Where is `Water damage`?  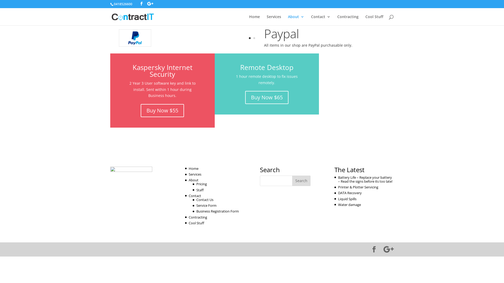 Water damage is located at coordinates (350, 205).